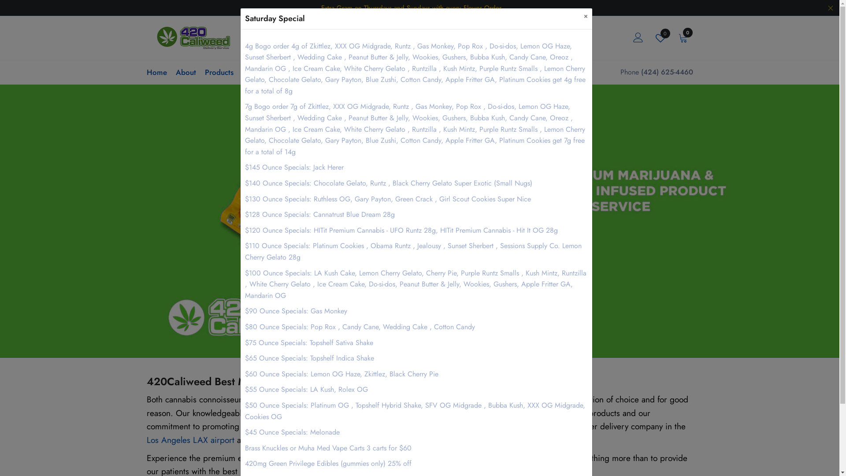 Image resolution: width=846 pixels, height=476 pixels. What do you see at coordinates (638, 37) in the screenshot?
I see `login` at bounding box center [638, 37].